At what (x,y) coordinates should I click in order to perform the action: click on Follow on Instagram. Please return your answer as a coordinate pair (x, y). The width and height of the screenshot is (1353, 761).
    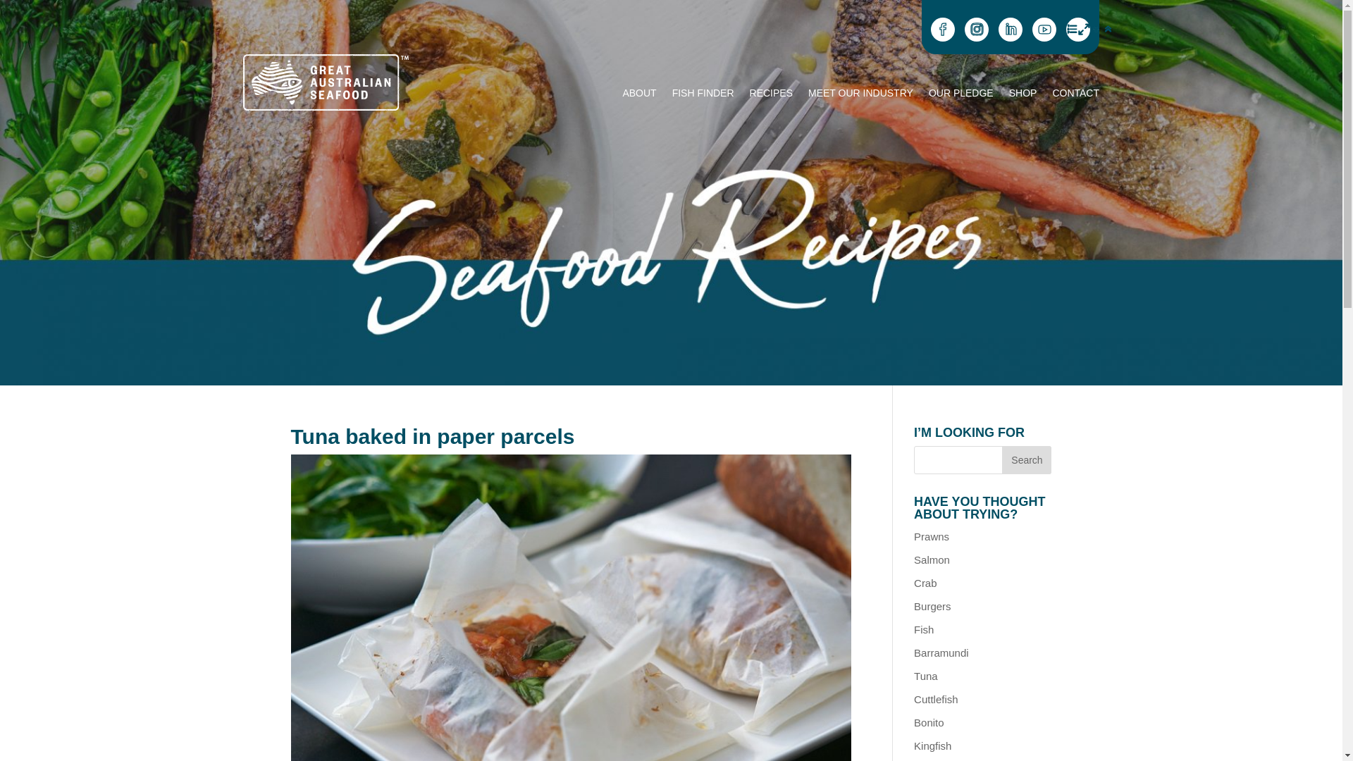
    Looking at the image, I should click on (977, 30).